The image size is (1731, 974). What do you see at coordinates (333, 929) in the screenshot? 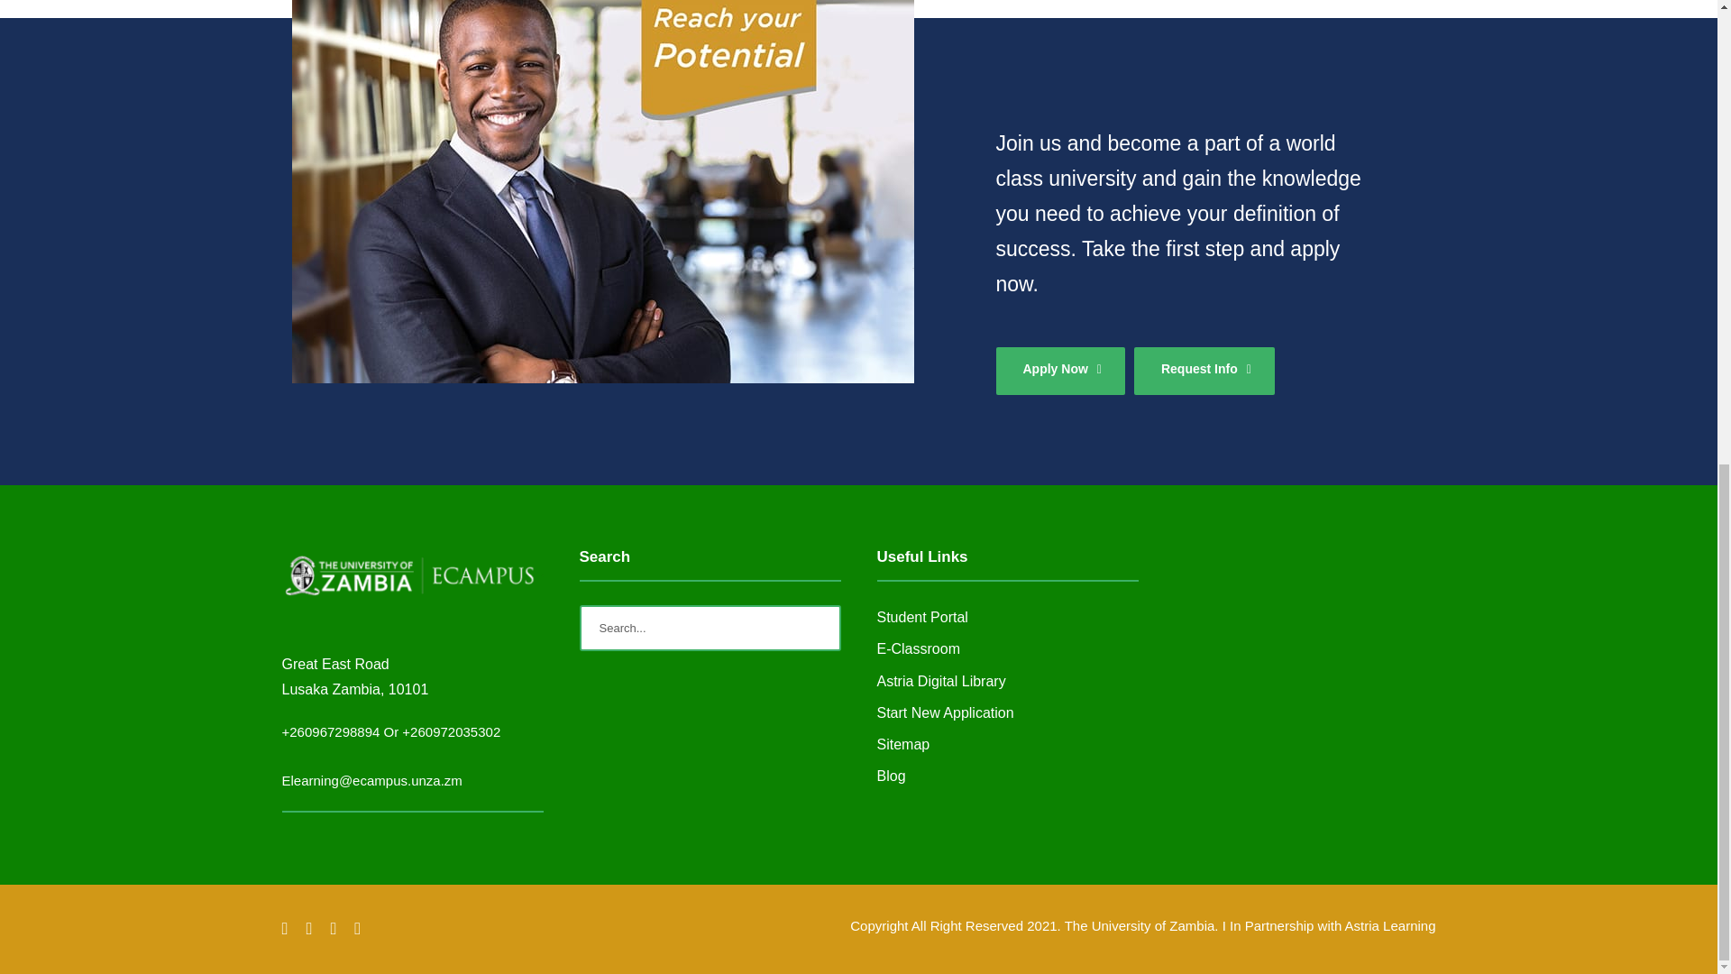
I see `twitter` at bounding box center [333, 929].